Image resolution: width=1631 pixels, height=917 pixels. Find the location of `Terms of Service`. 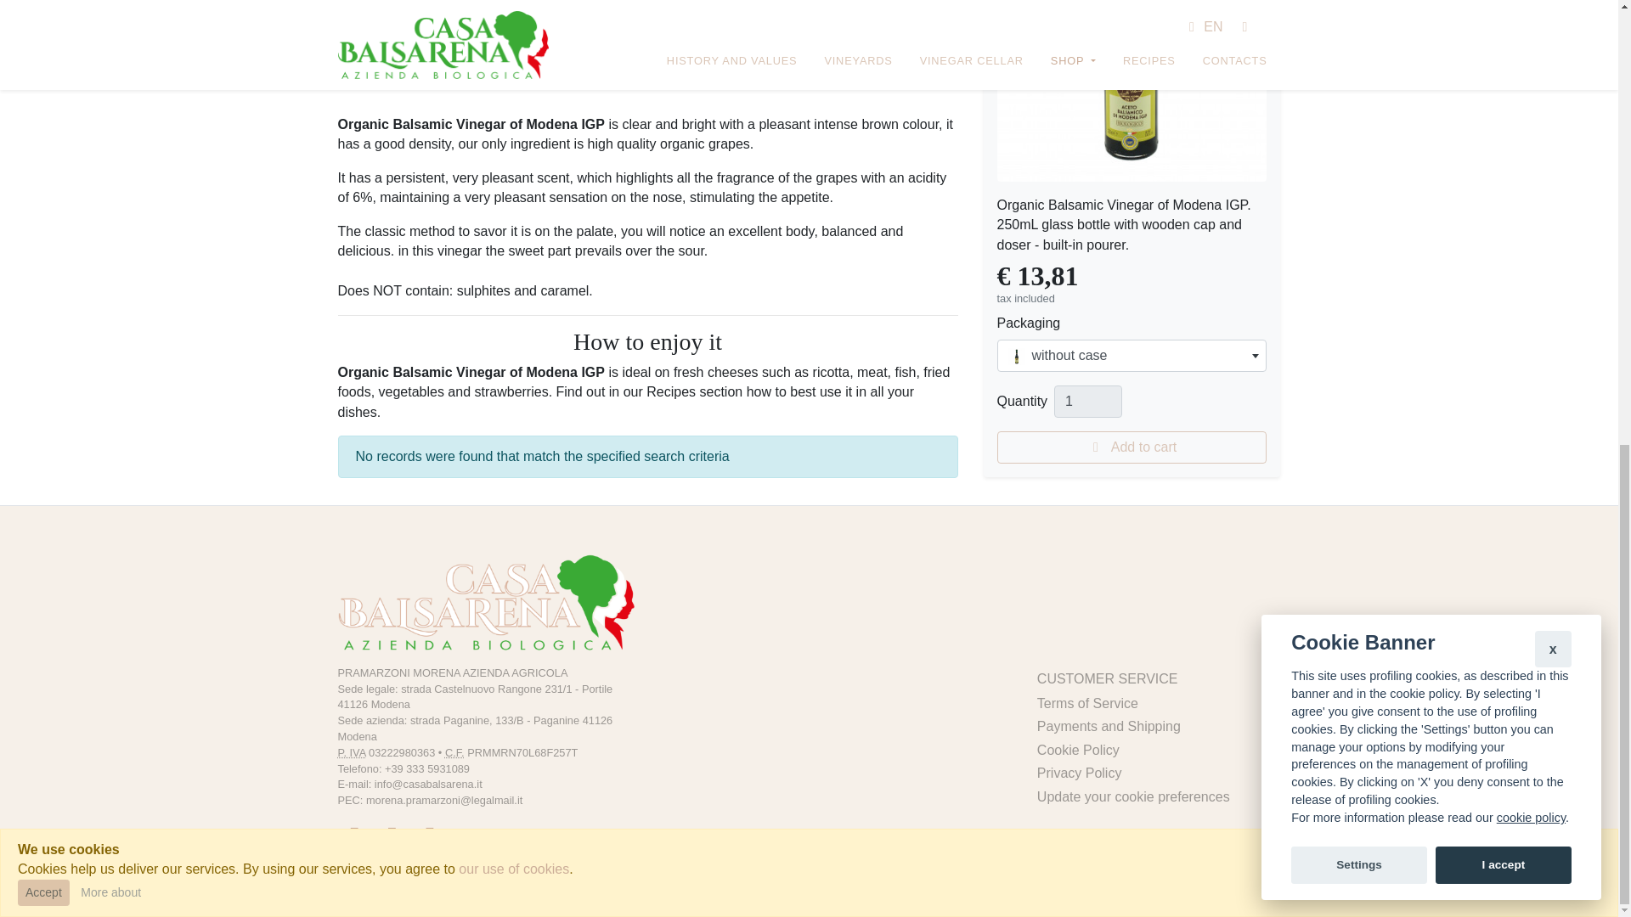

Terms of Service is located at coordinates (1159, 705).